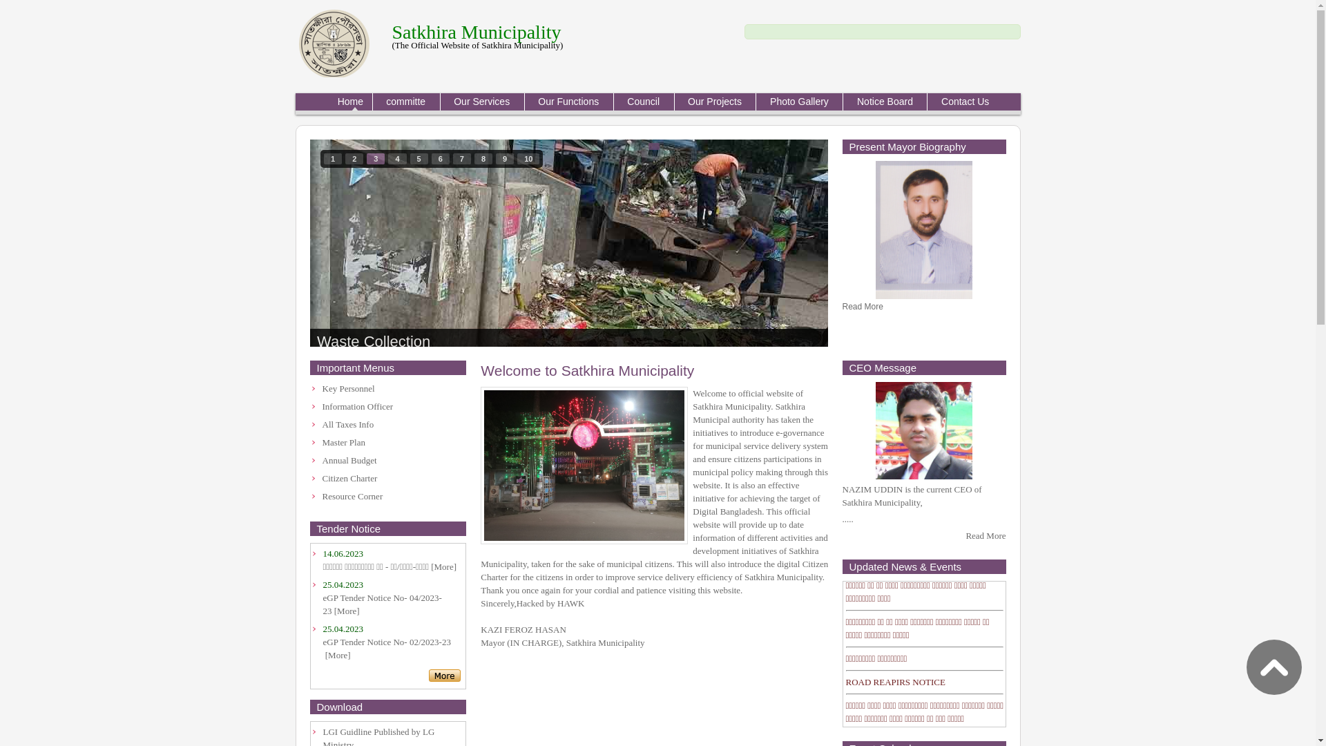 The height and width of the screenshot is (746, 1326). I want to click on [More], so click(338, 655).